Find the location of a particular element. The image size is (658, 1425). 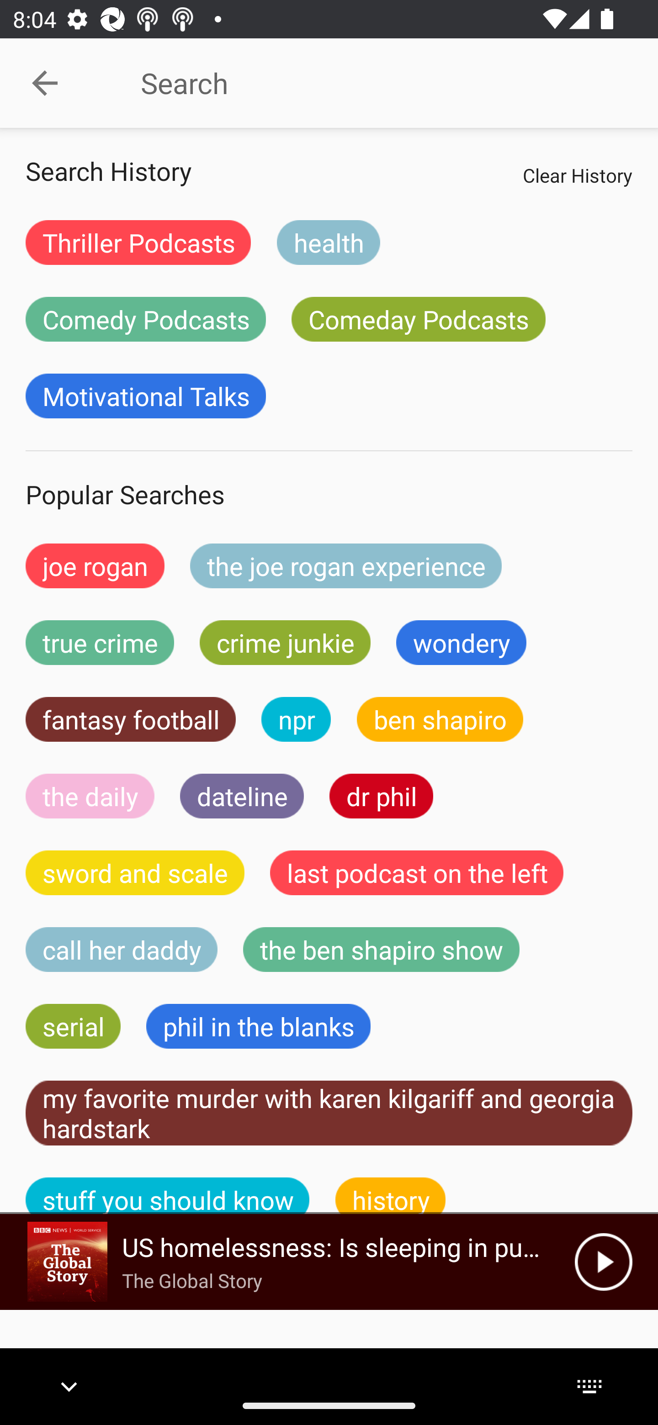

history is located at coordinates (391, 1196).